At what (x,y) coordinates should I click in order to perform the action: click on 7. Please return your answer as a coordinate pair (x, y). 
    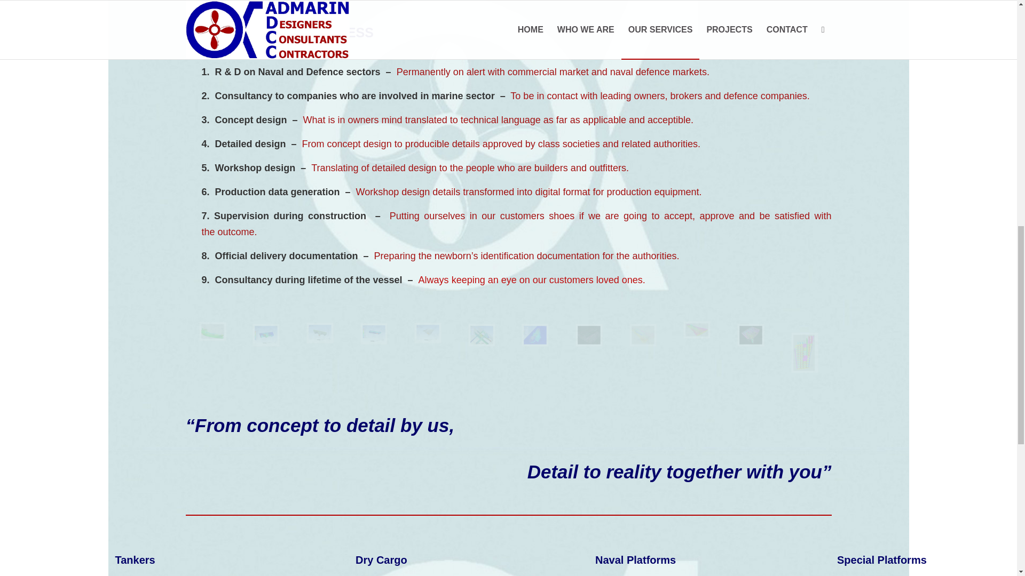
    Looking at the image, I should click on (495, 346).